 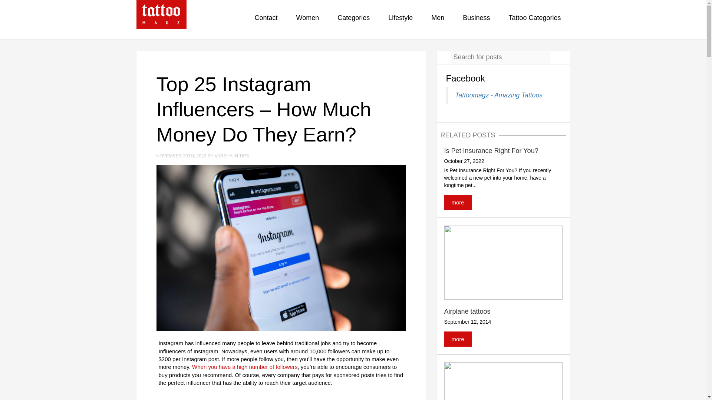 What do you see at coordinates (476, 19) in the screenshot?
I see `Business` at bounding box center [476, 19].